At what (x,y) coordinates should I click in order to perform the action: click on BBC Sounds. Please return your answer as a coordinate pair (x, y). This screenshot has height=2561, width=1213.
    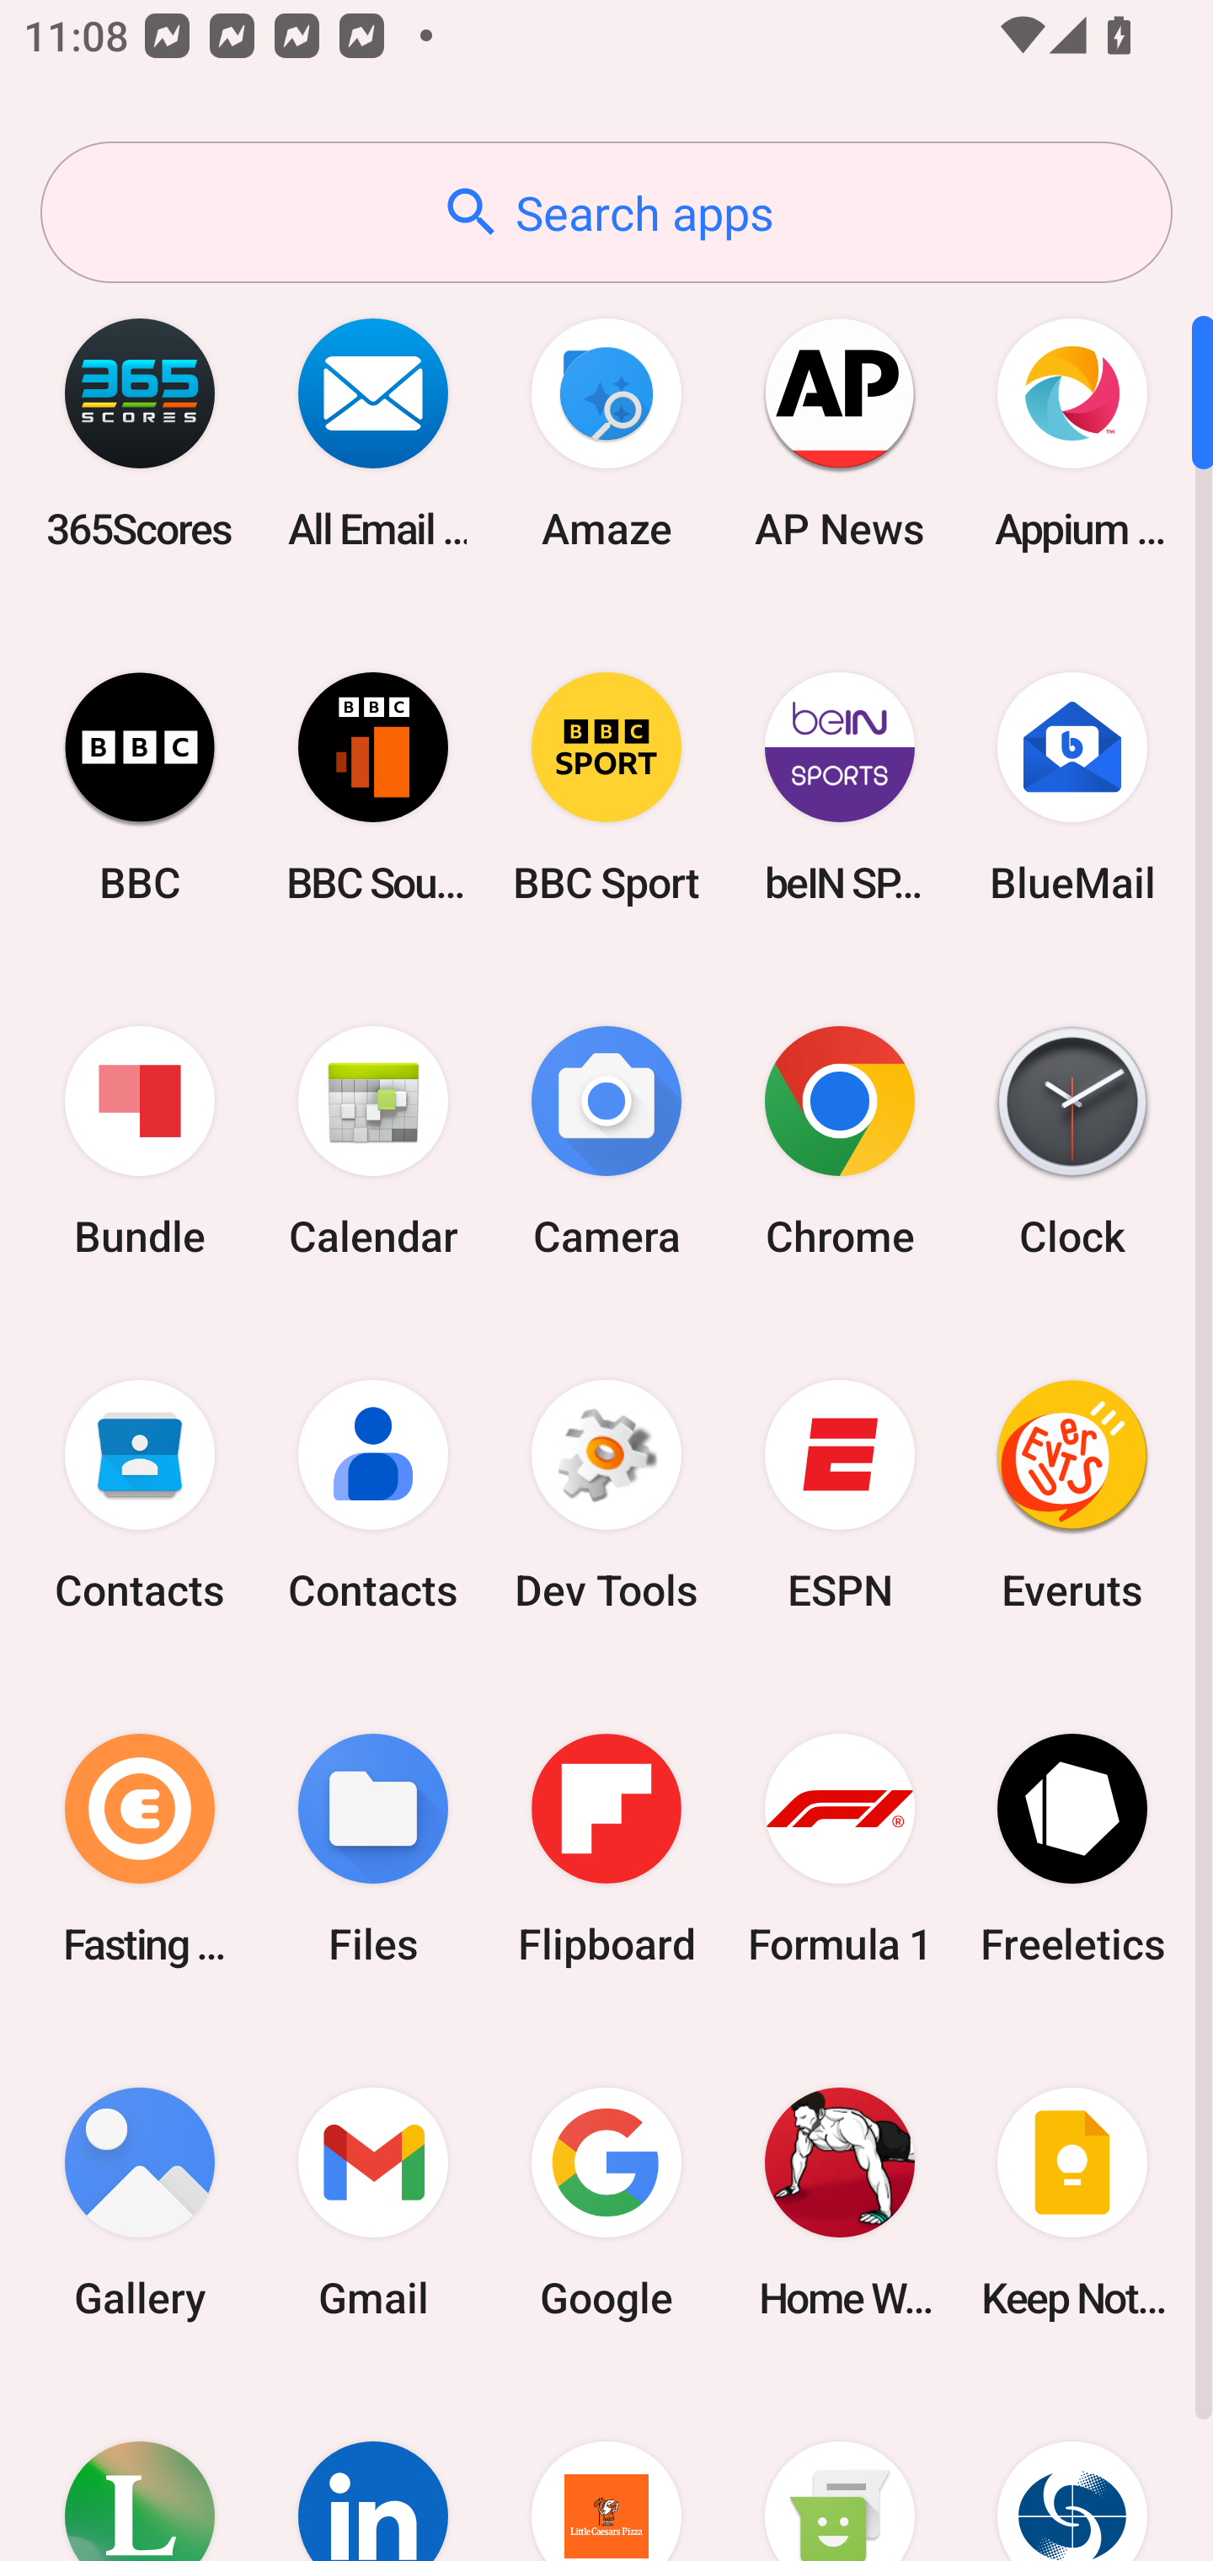
    Looking at the image, I should click on (373, 787).